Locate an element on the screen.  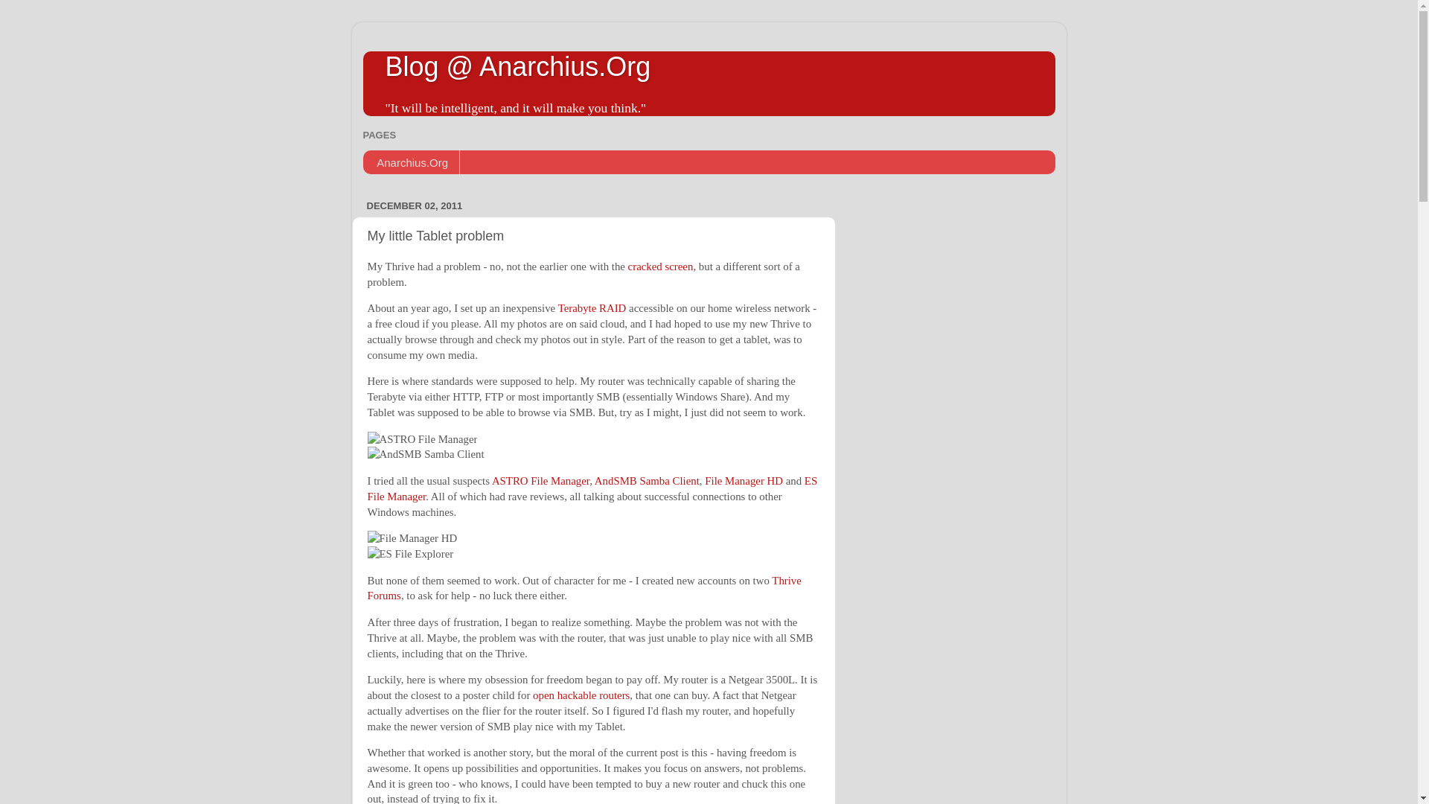
ES File Manager is located at coordinates (592, 488).